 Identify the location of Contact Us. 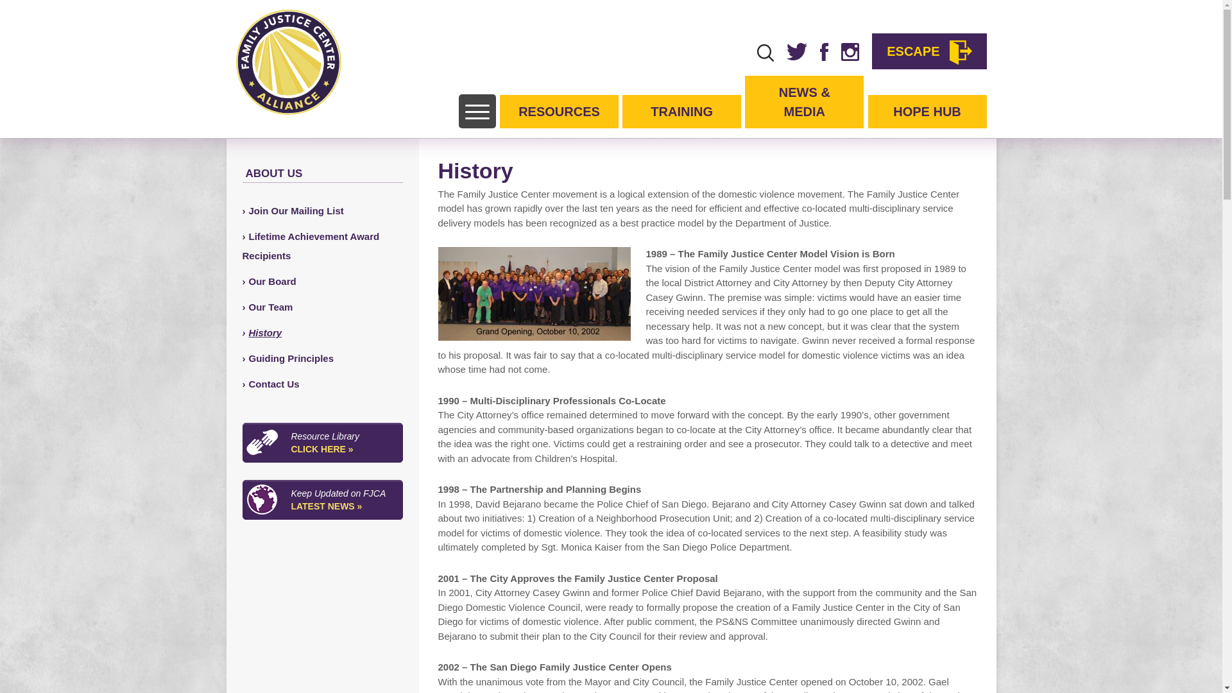
(271, 384).